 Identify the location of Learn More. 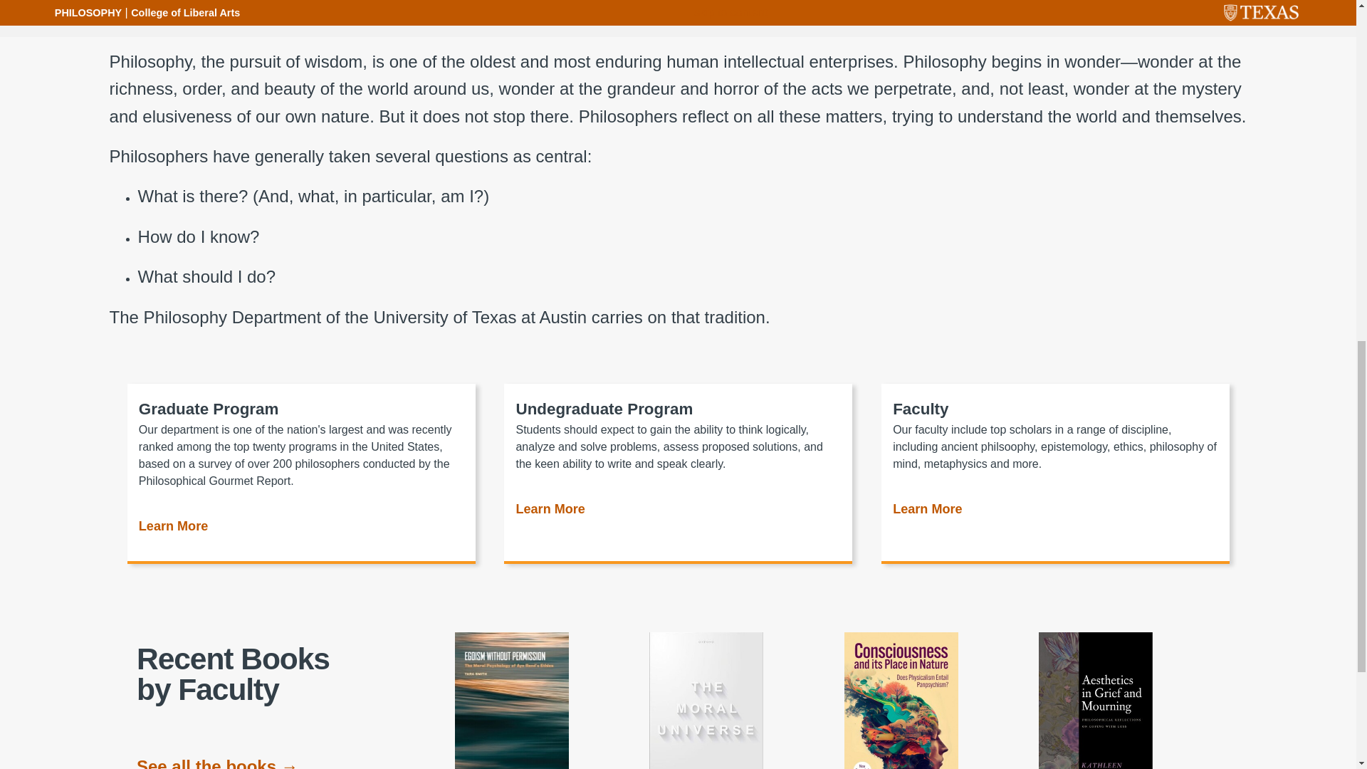
(172, 529).